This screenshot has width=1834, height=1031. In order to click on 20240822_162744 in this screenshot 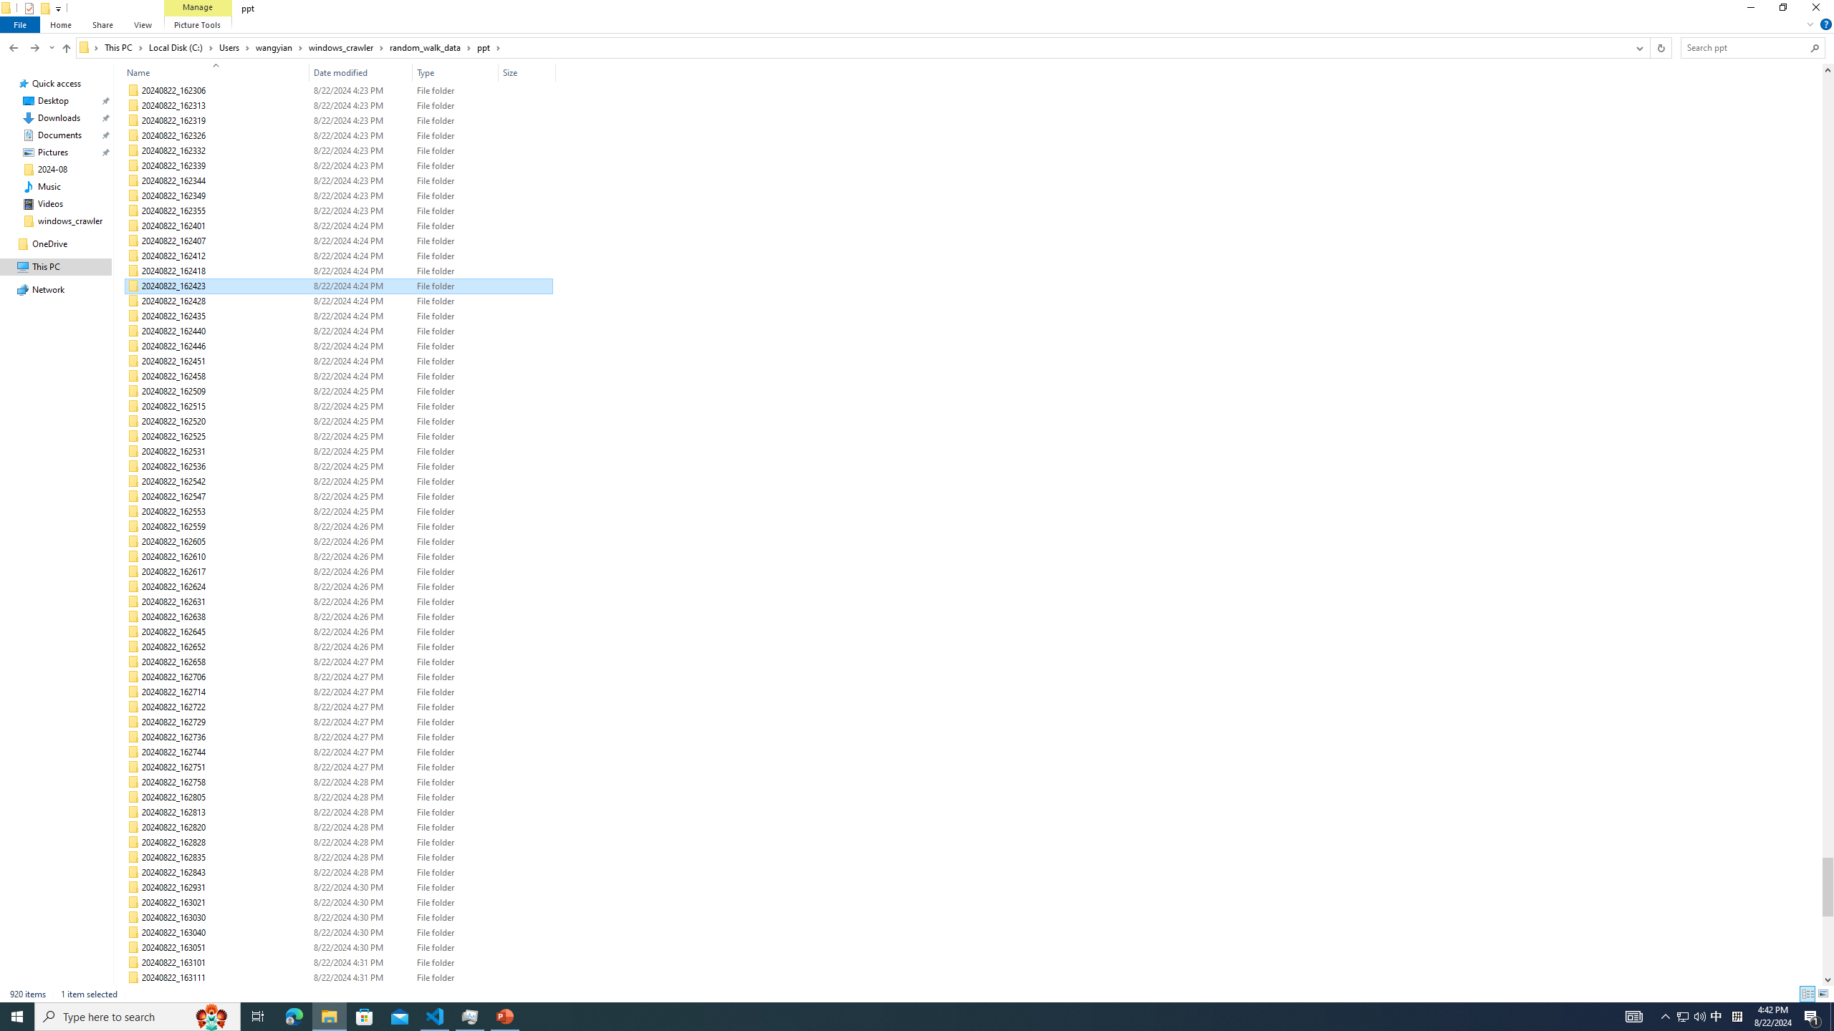, I will do `click(340, 752)`.